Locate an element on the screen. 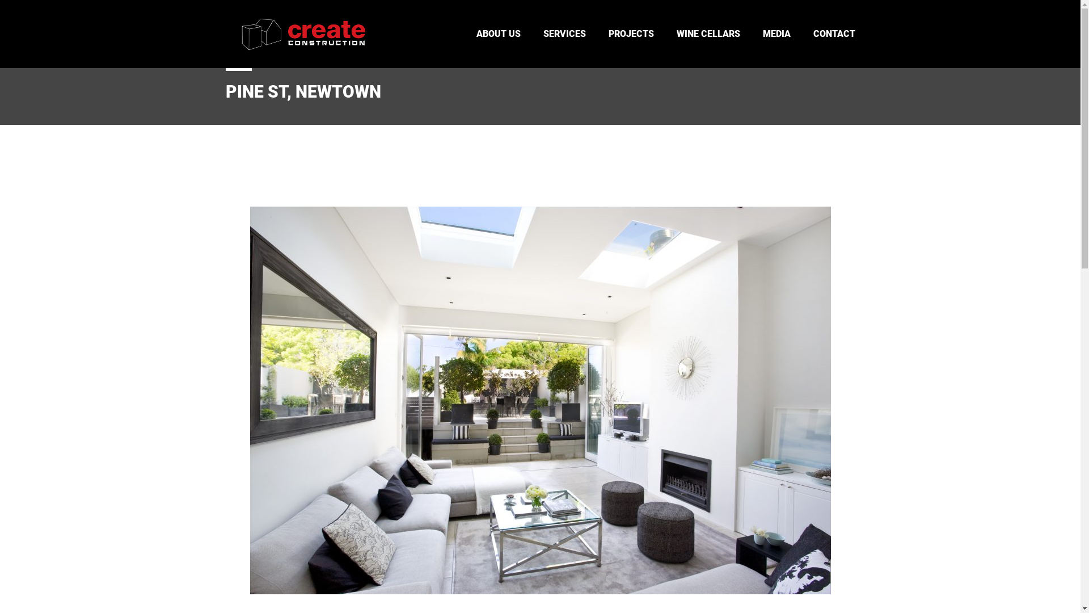 The image size is (1089, 613). SERVICES is located at coordinates (565, 34).